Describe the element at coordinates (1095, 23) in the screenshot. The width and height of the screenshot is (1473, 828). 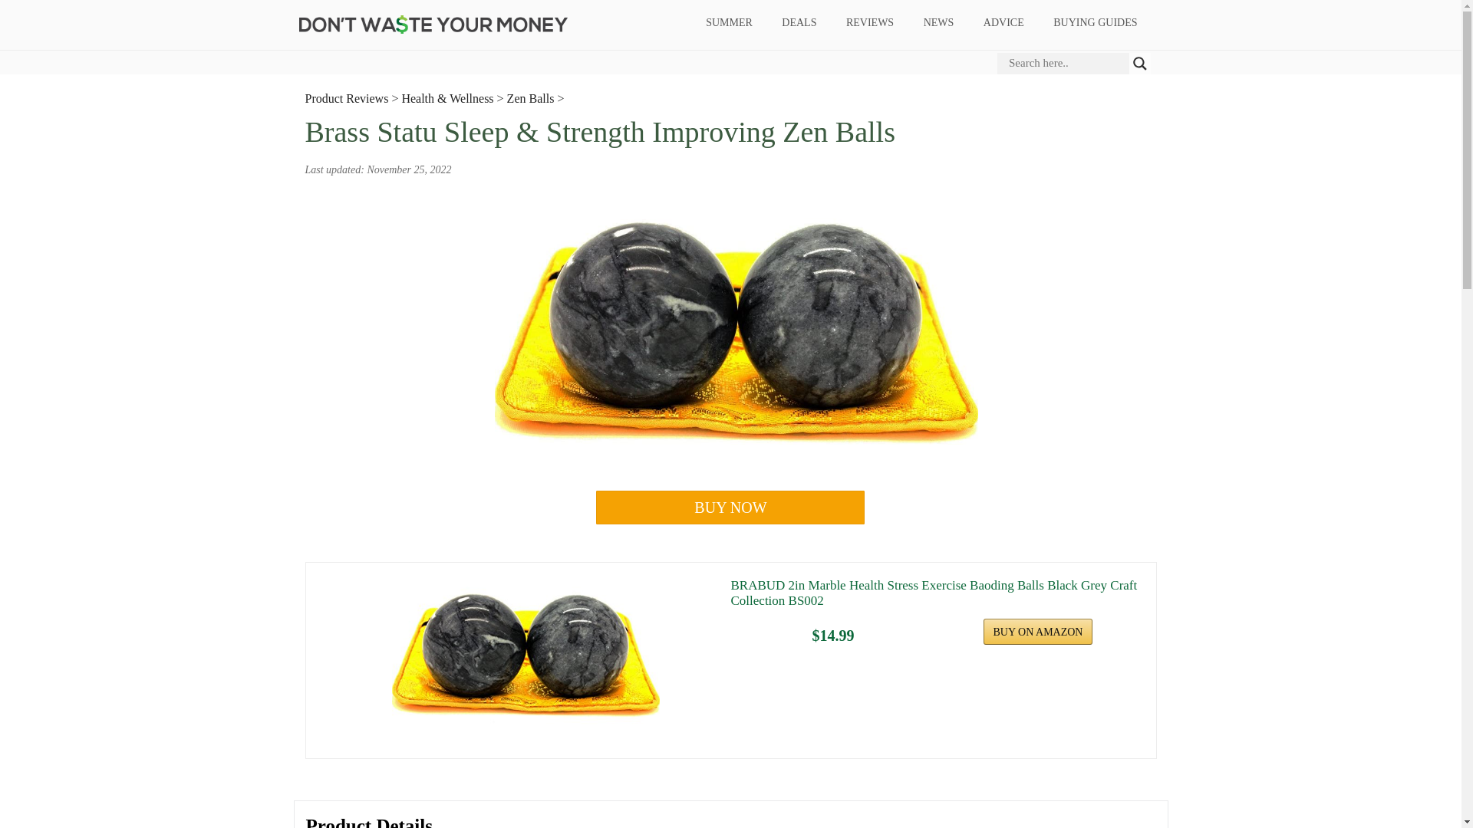
I see `BUYING GUIDES` at that location.